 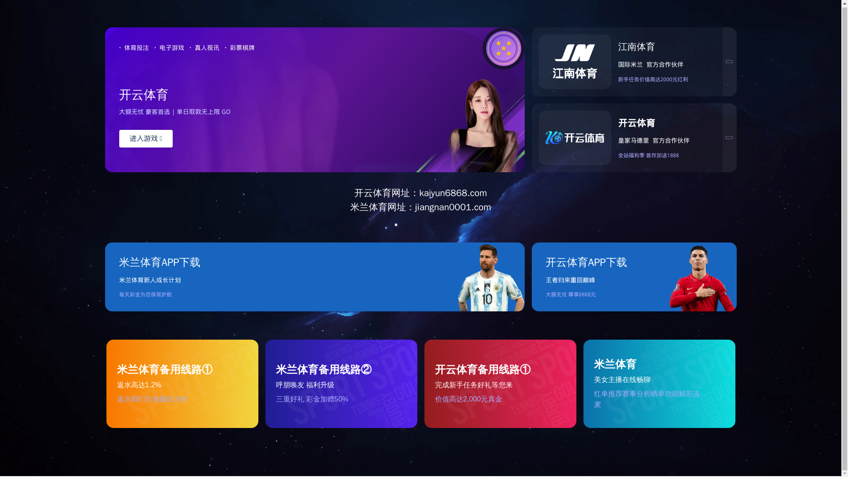 I want to click on Products, so click(x=376, y=79).